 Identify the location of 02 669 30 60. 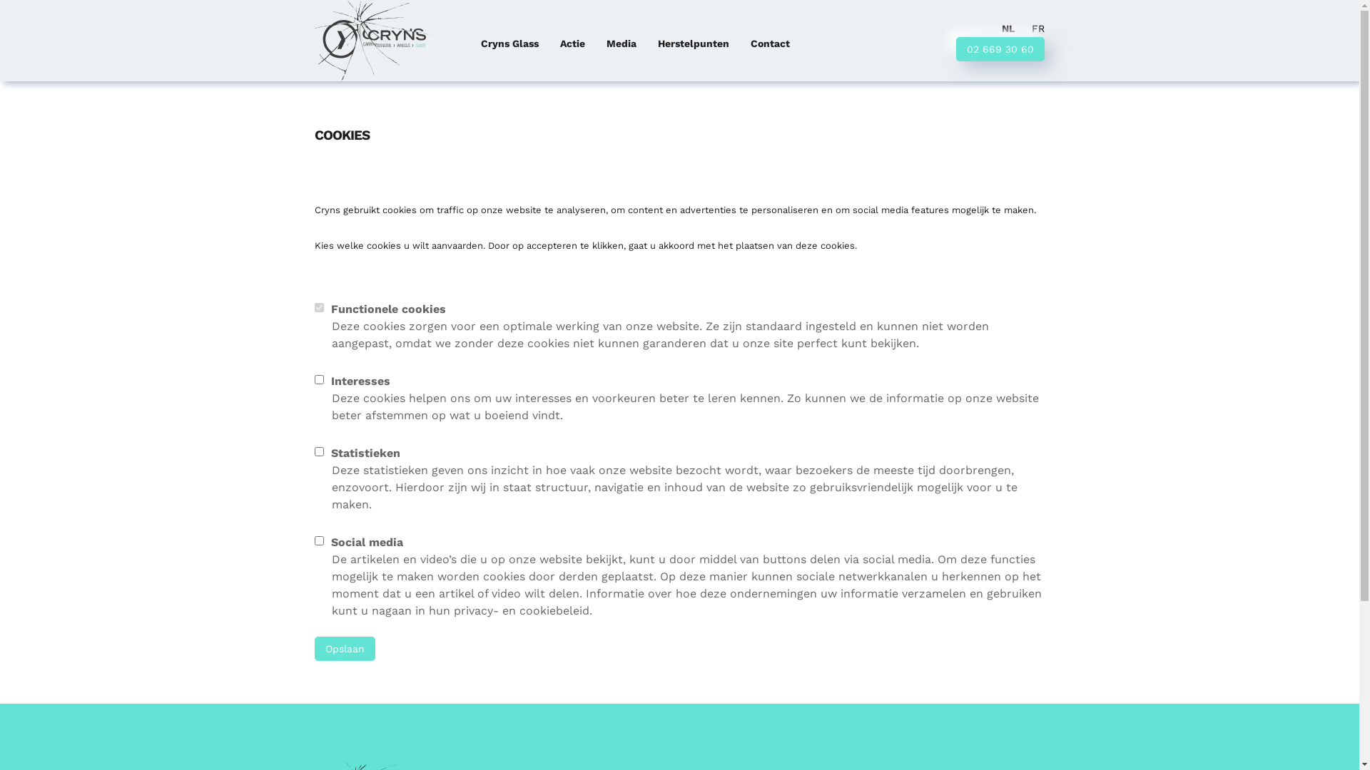
(1000, 49).